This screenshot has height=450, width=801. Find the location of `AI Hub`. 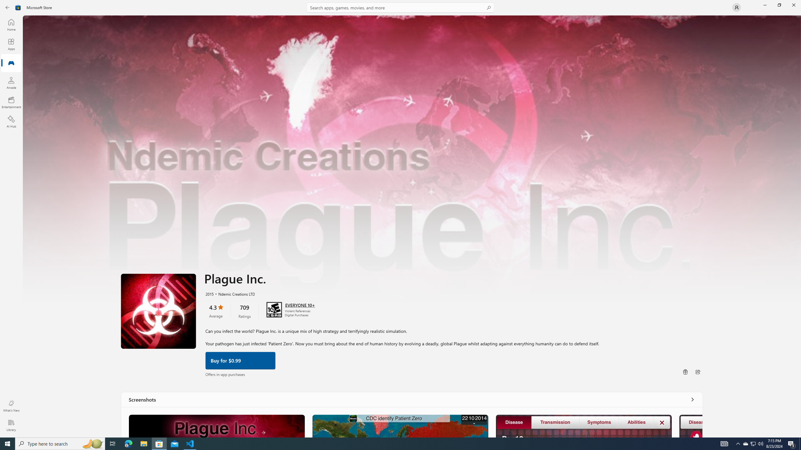

AI Hub is located at coordinates (11, 122).